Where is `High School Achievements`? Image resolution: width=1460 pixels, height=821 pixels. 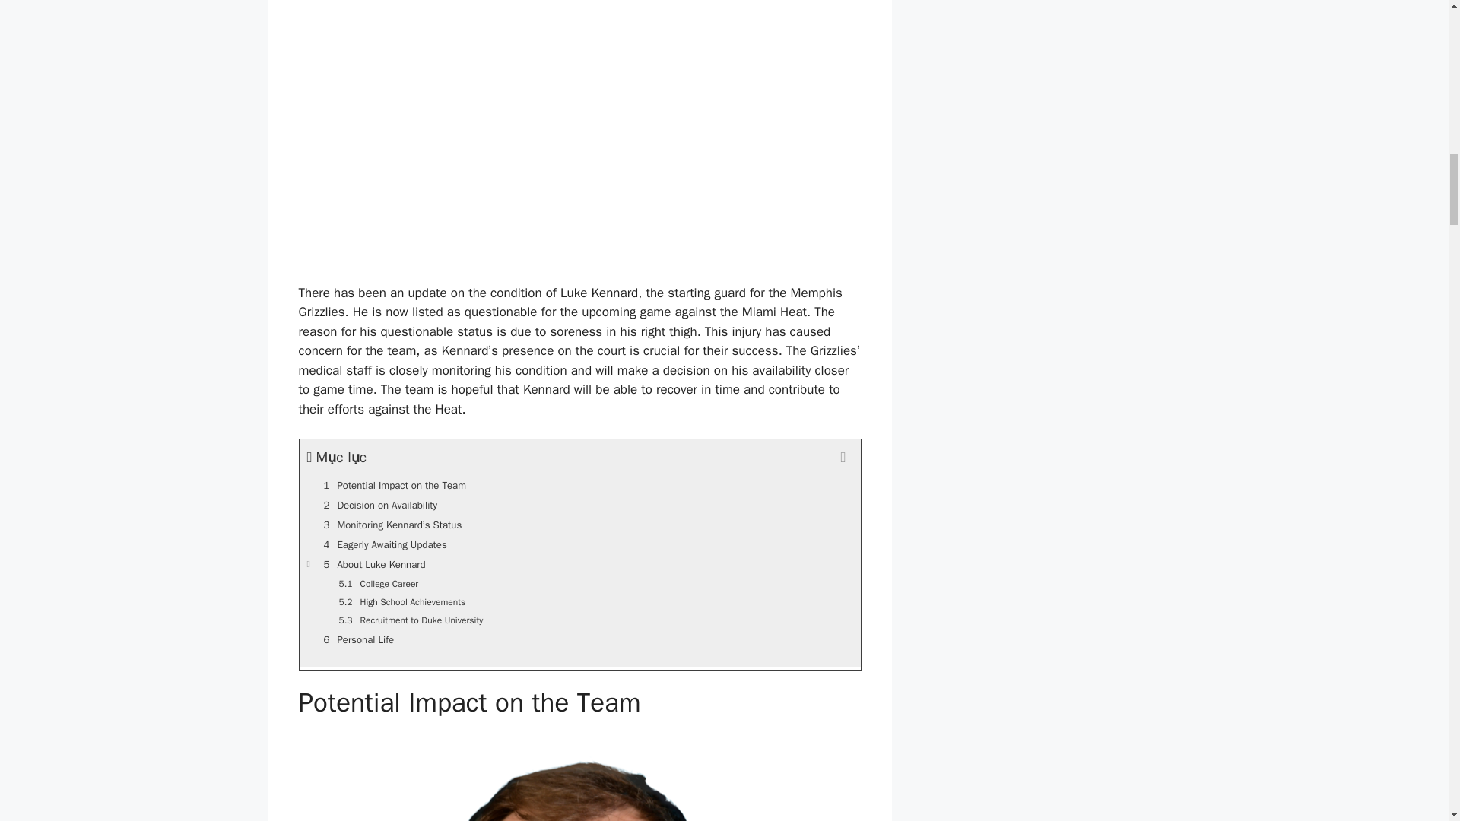
High School Achievements is located at coordinates (579, 601).